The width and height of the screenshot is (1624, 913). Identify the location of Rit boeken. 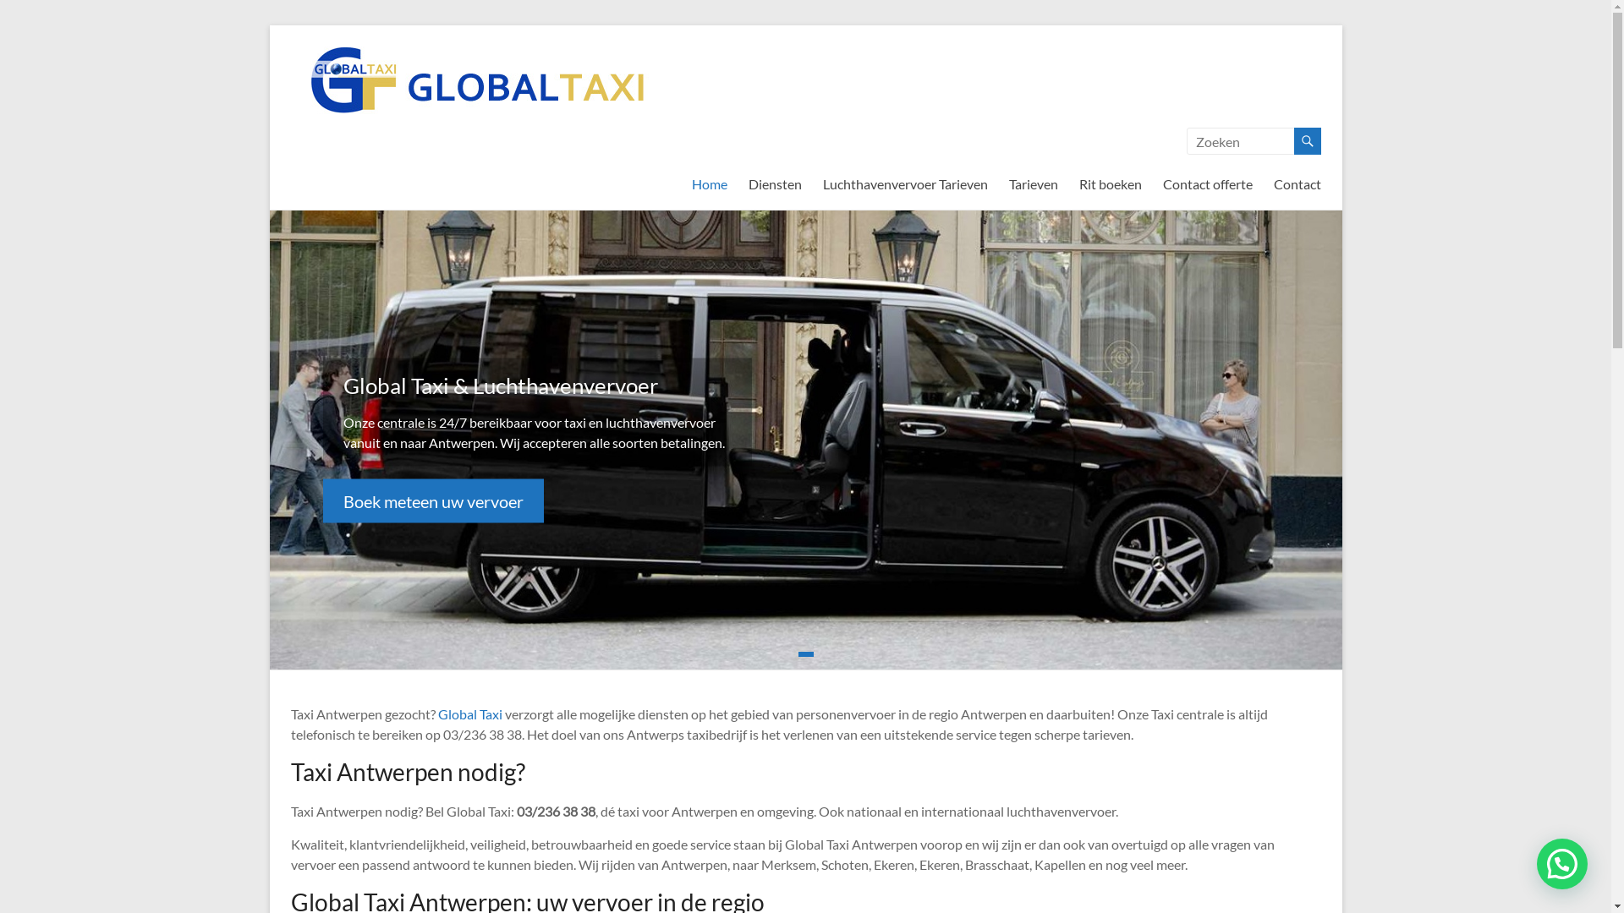
(1111, 184).